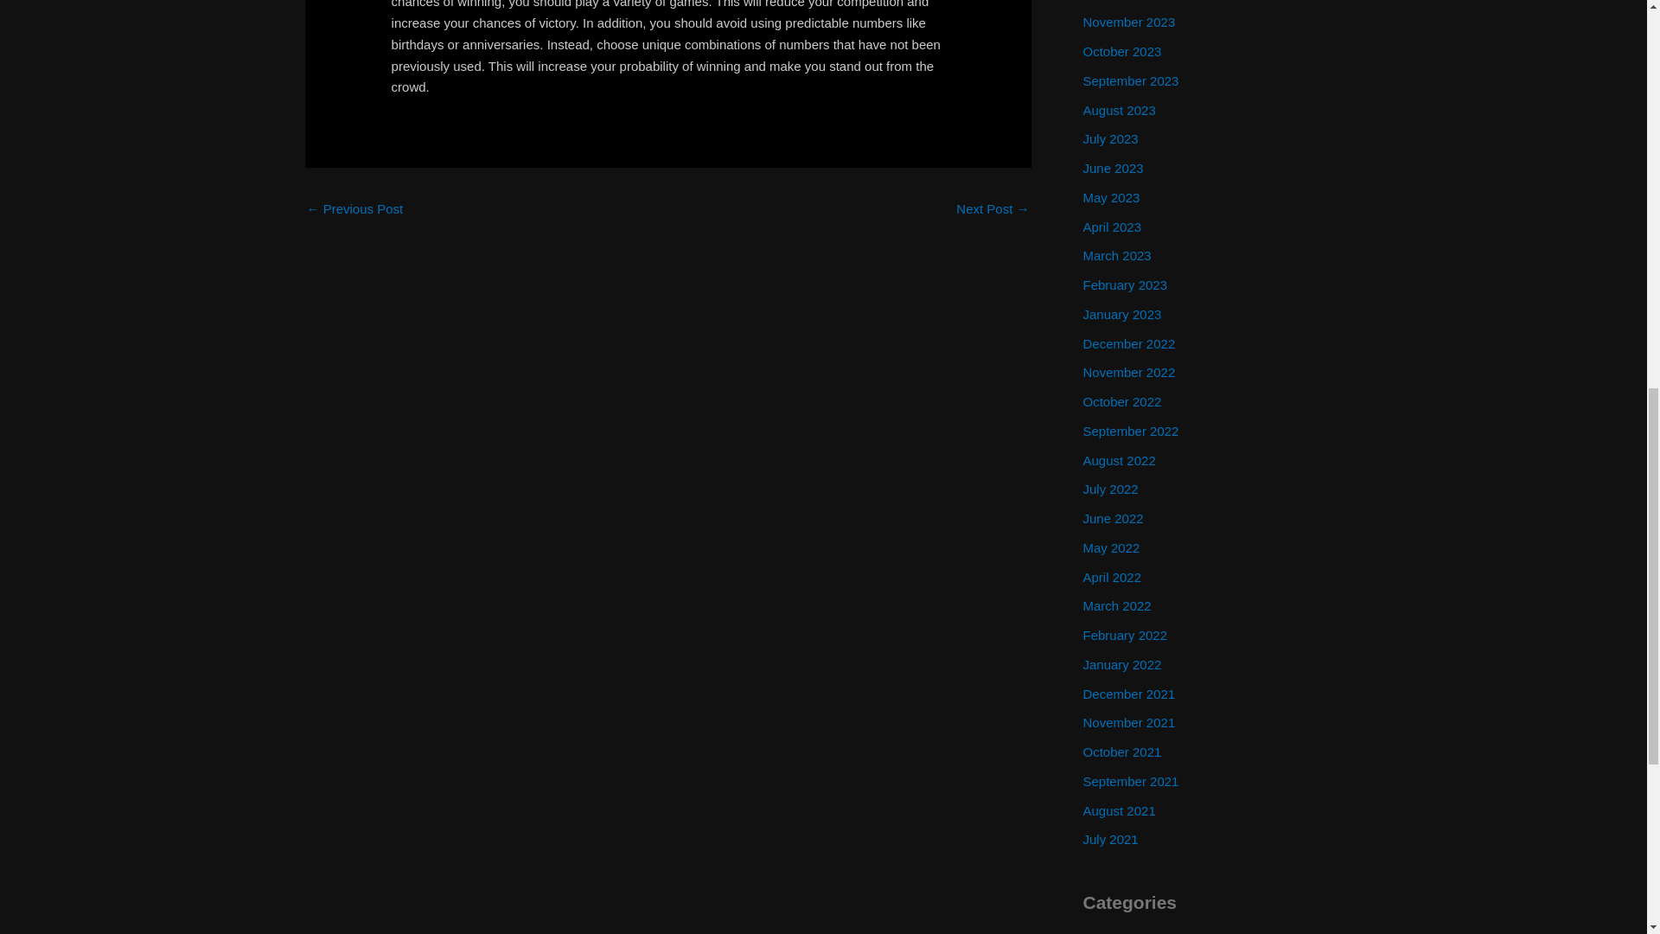 This screenshot has height=934, width=1660. Describe the element at coordinates (1112, 168) in the screenshot. I see `June 2023` at that location.